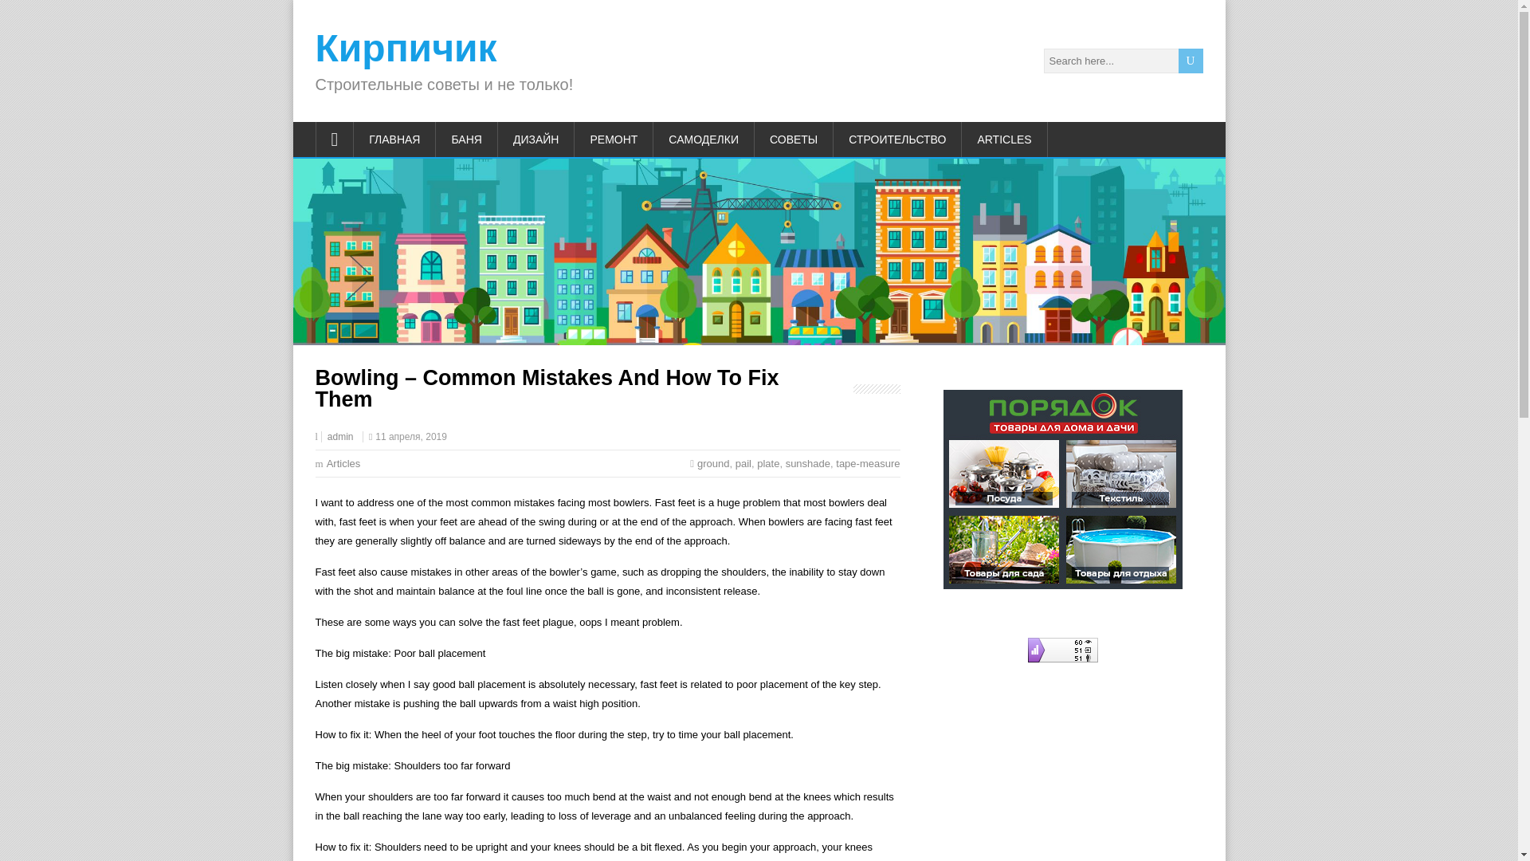 The height and width of the screenshot is (861, 1530). Describe the element at coordinates (768, 462) in the screenshot. I see `plate` at that location.